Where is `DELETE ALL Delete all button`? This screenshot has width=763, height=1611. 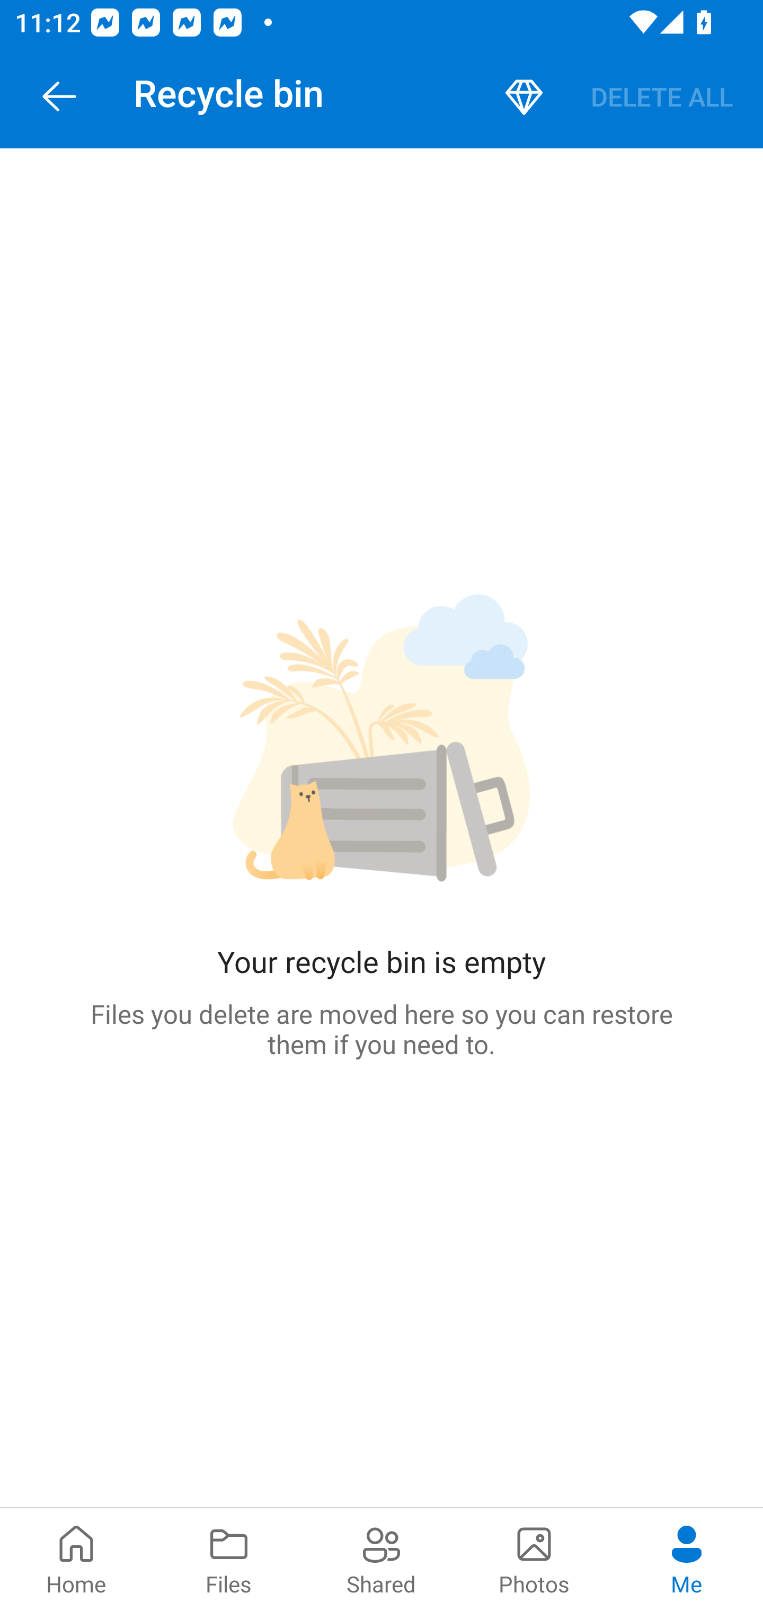 DELETE ALL Delete all button is located at coordinates (661, 96).